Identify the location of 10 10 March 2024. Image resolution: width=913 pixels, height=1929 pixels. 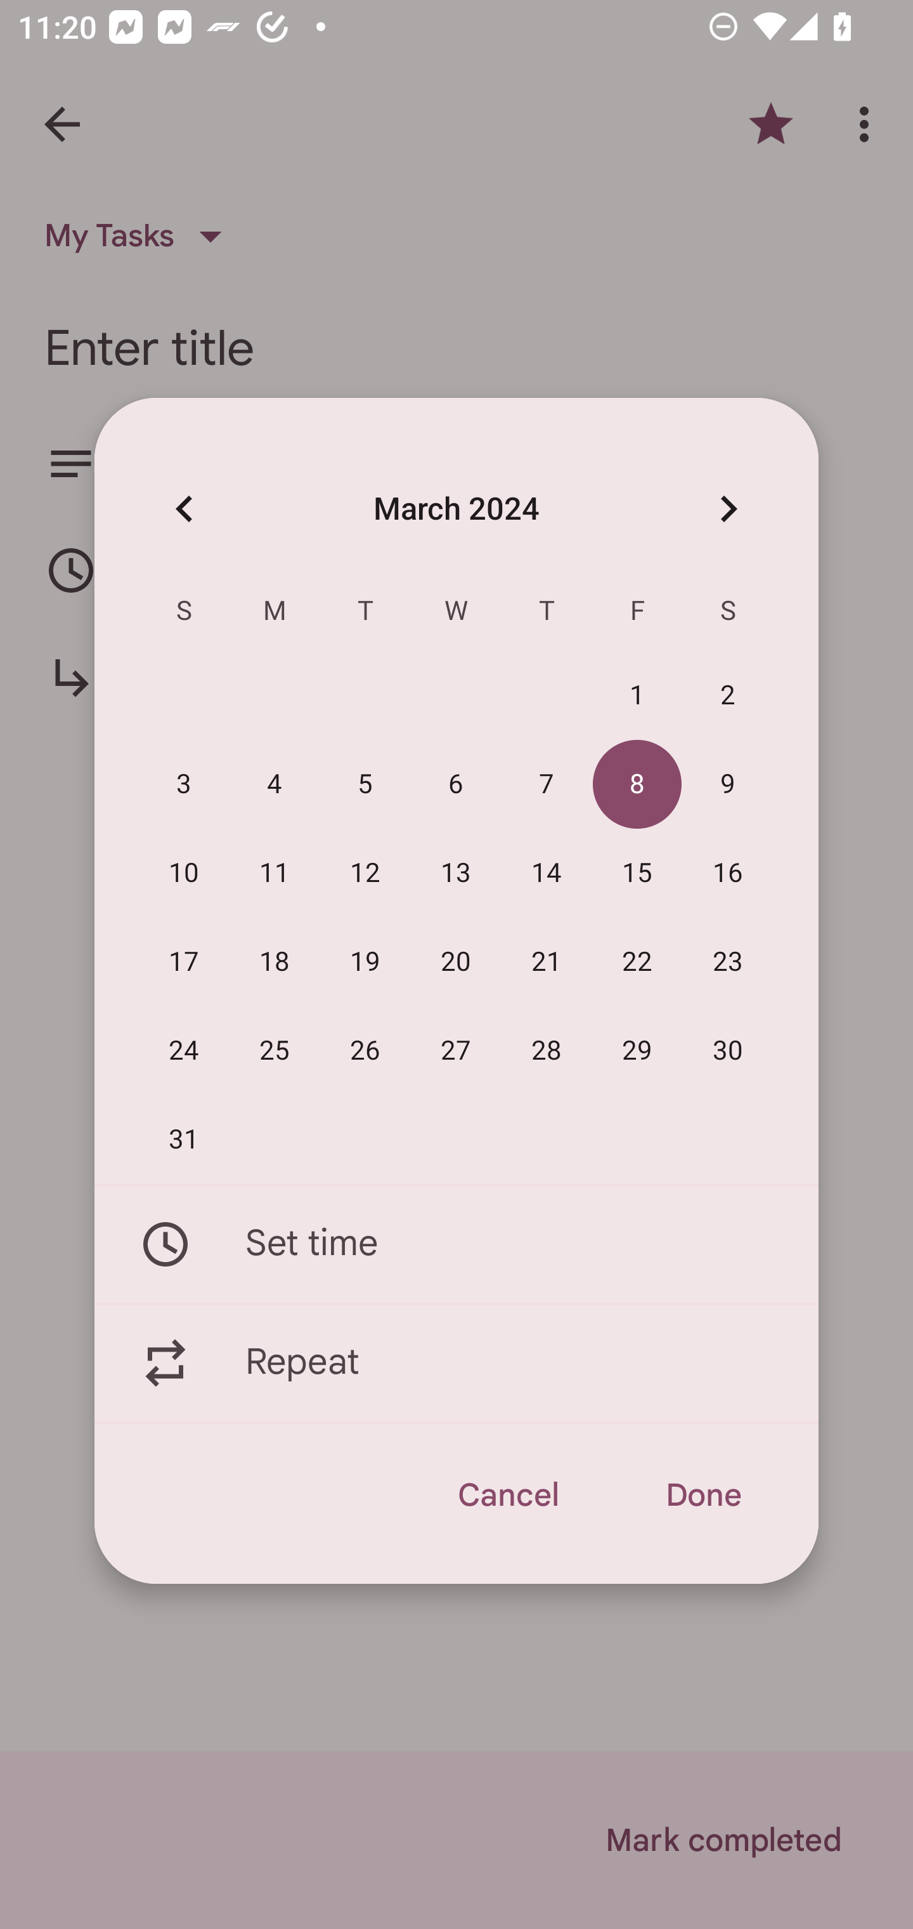
(184, 874).